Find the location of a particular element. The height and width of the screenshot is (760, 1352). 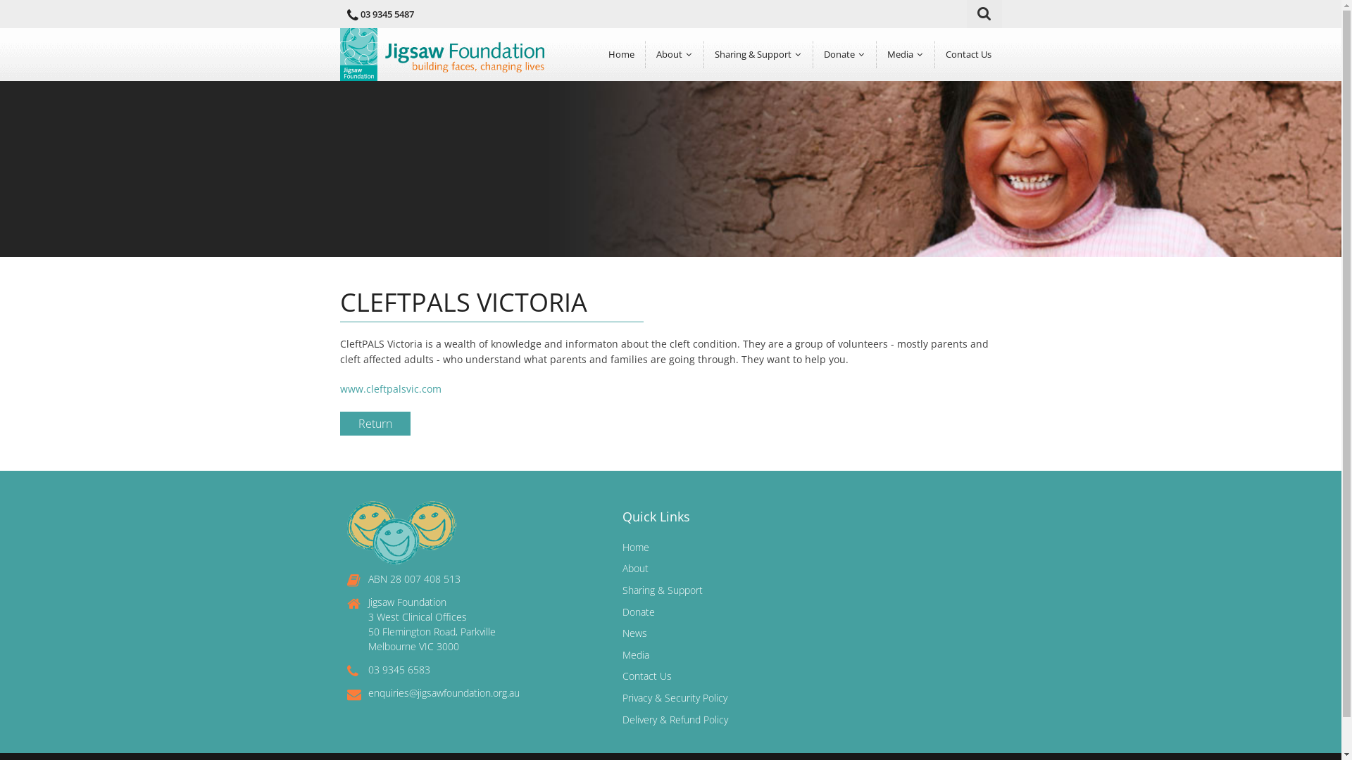

Media is located at coordinates (636, 654).